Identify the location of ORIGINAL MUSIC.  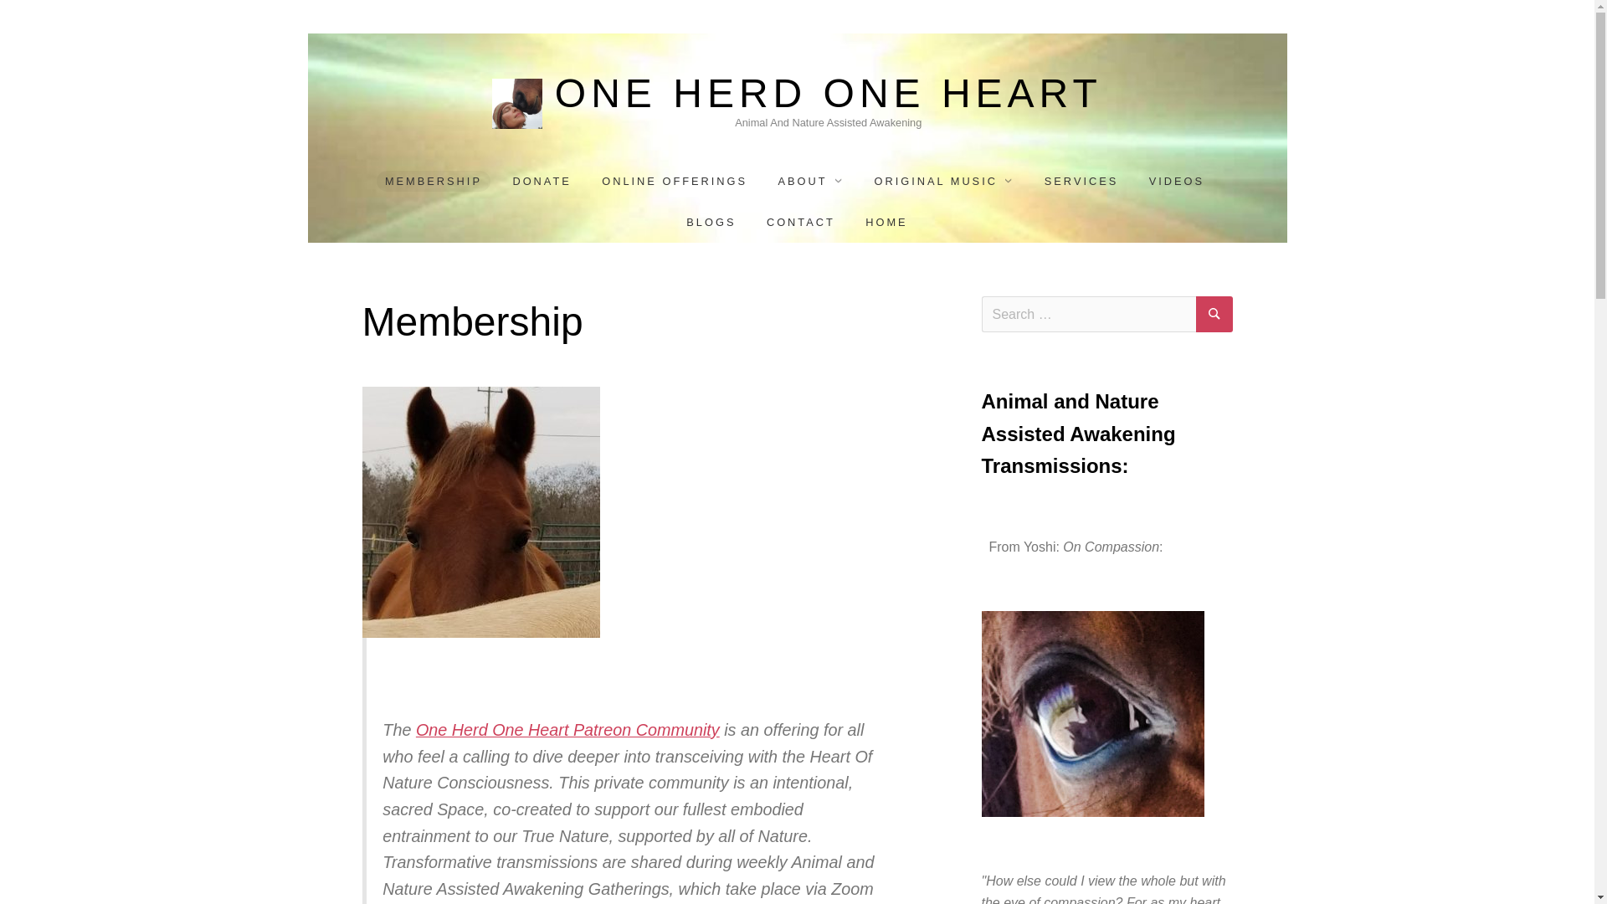
(944, 181).